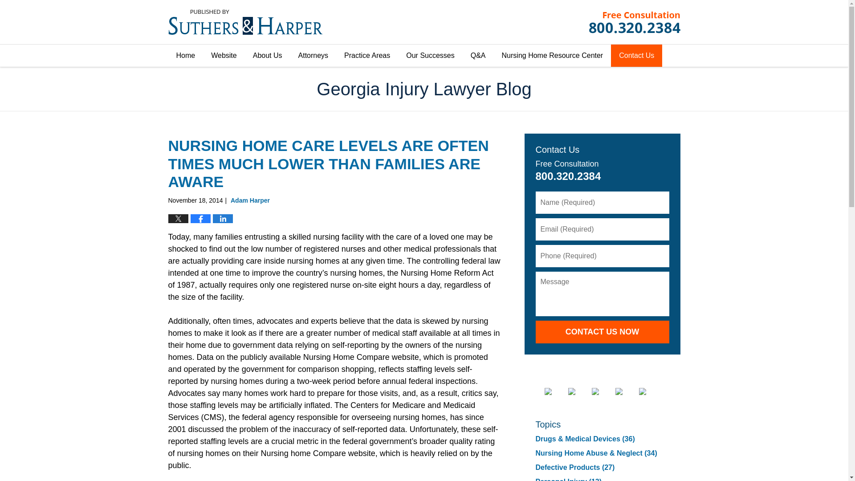  Describe the element at coordinates (250, 200) in the screenshot. I see `Adam Harper` at that location.